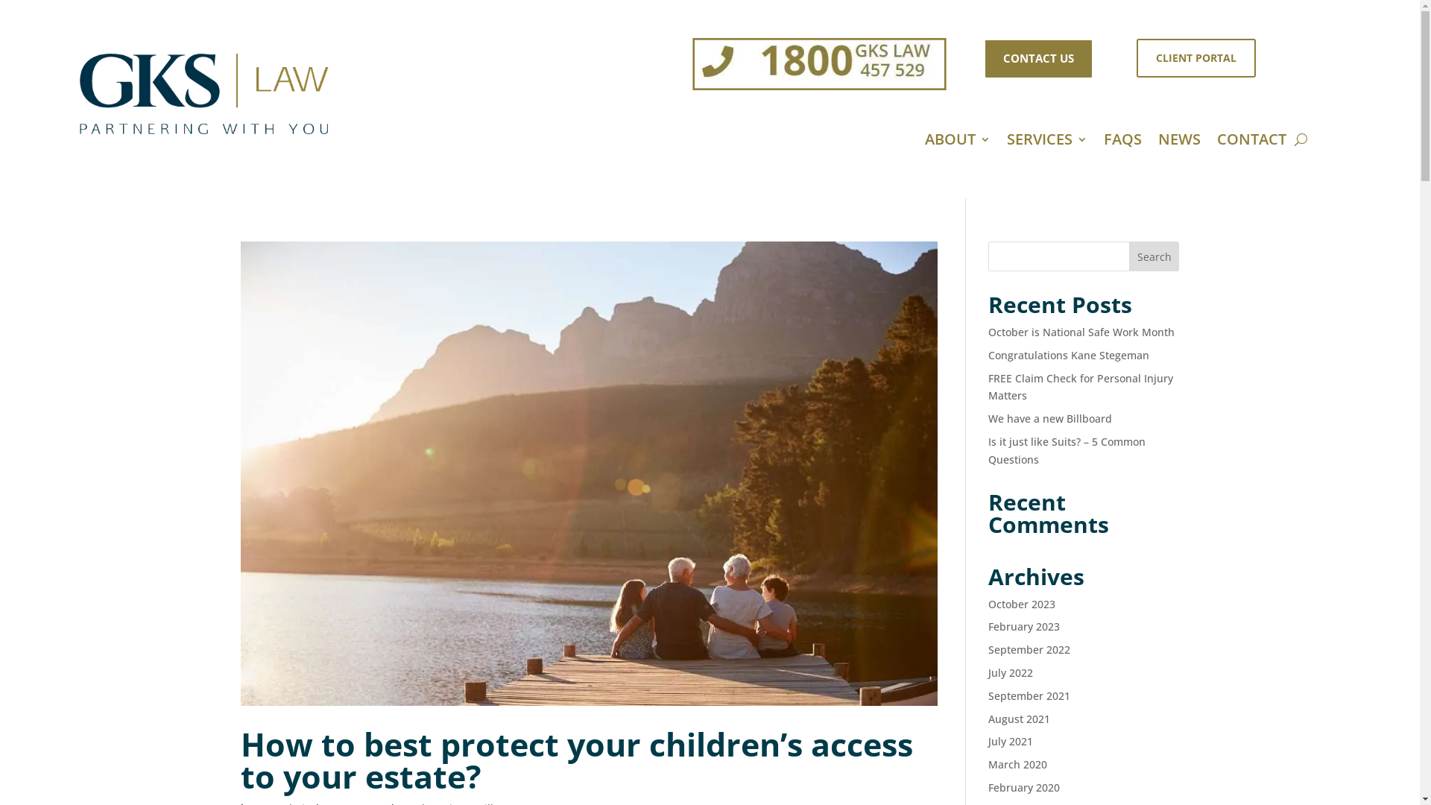 The width and height of the screenshot is (1431, 805). I want to click on Search, so click(1154, 256).